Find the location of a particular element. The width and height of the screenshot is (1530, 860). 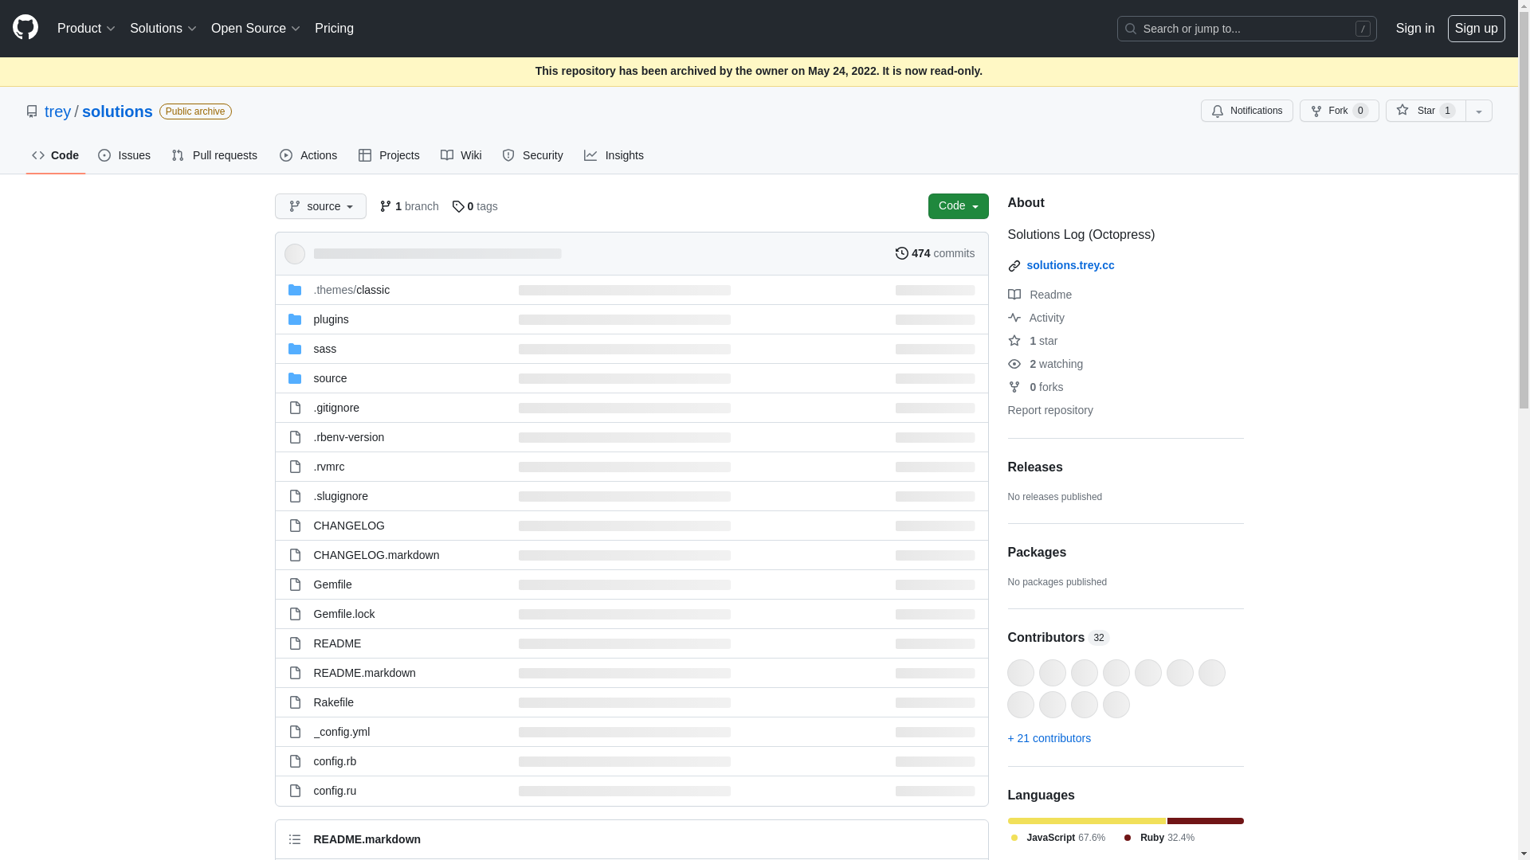

Packages is located at coordinates (1125, 553).